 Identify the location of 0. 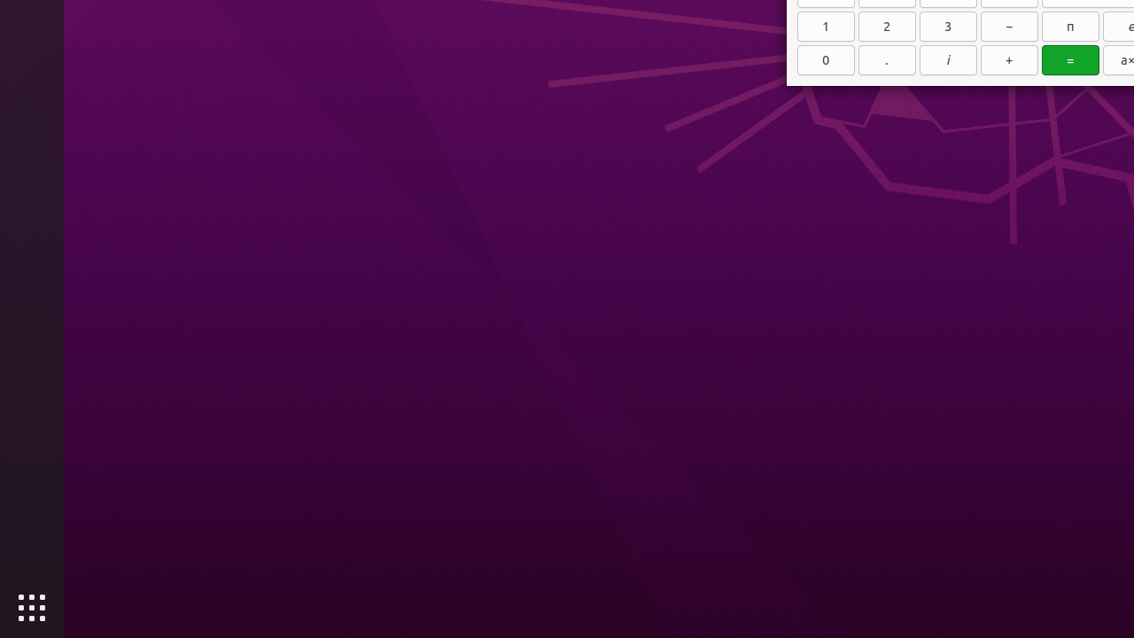
(826, 60).